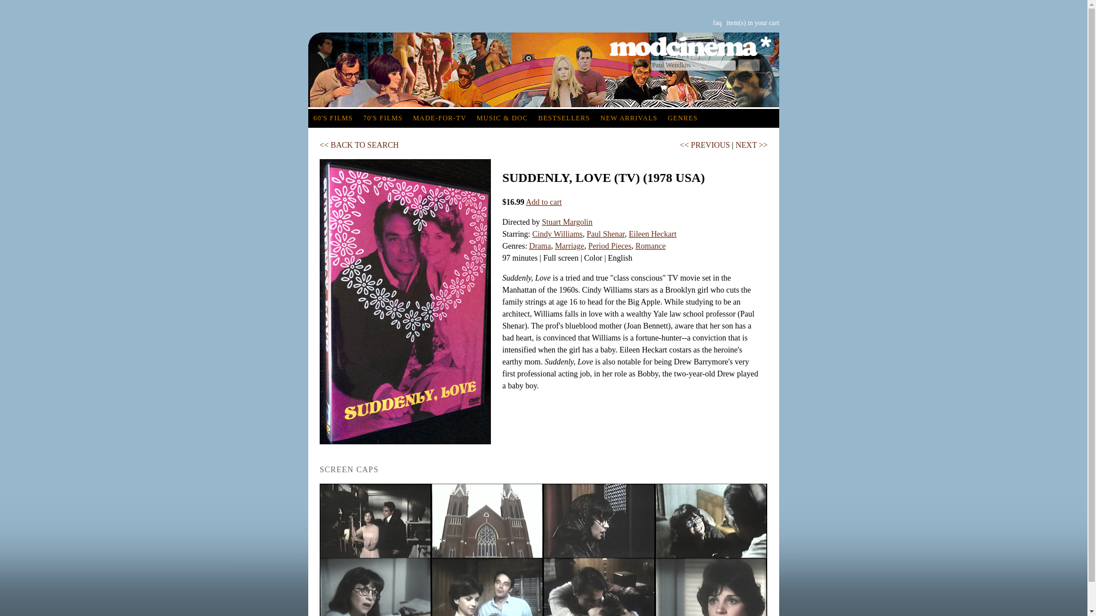 The width and height of the screenshot is (1096, 616). What do you see at coordinates (629, 118) in the screenshot?
I see `NEW ARRIVALS` at bounding box center [629, 118].